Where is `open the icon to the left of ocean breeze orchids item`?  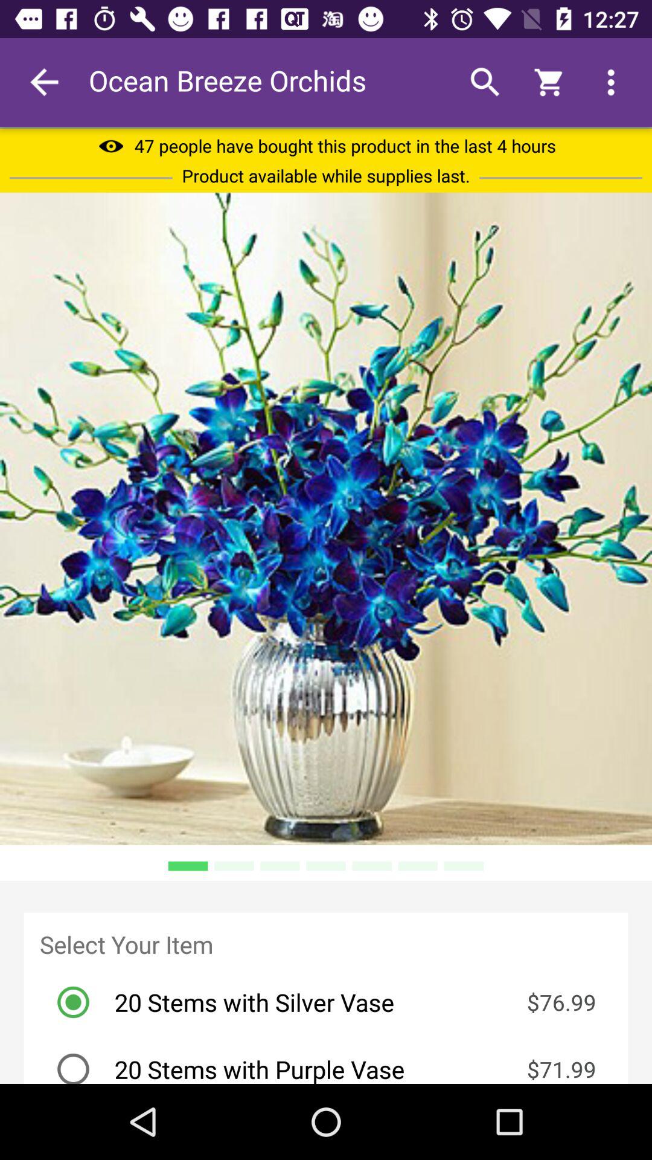
open the icon to the left of ocean breeze orchids item is located at coordinates (44, 82).